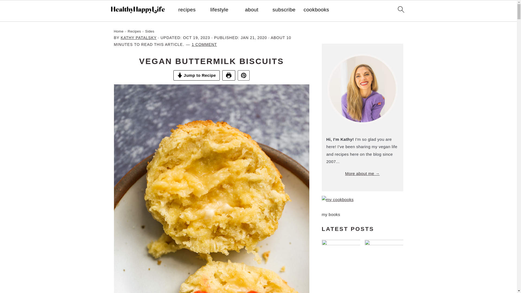 The height and width of the screenshot is (293, 521). What do you see at coordinates (219, 10) in the screenshot?
I see `lifestyle` at bounding box center [219, 10].